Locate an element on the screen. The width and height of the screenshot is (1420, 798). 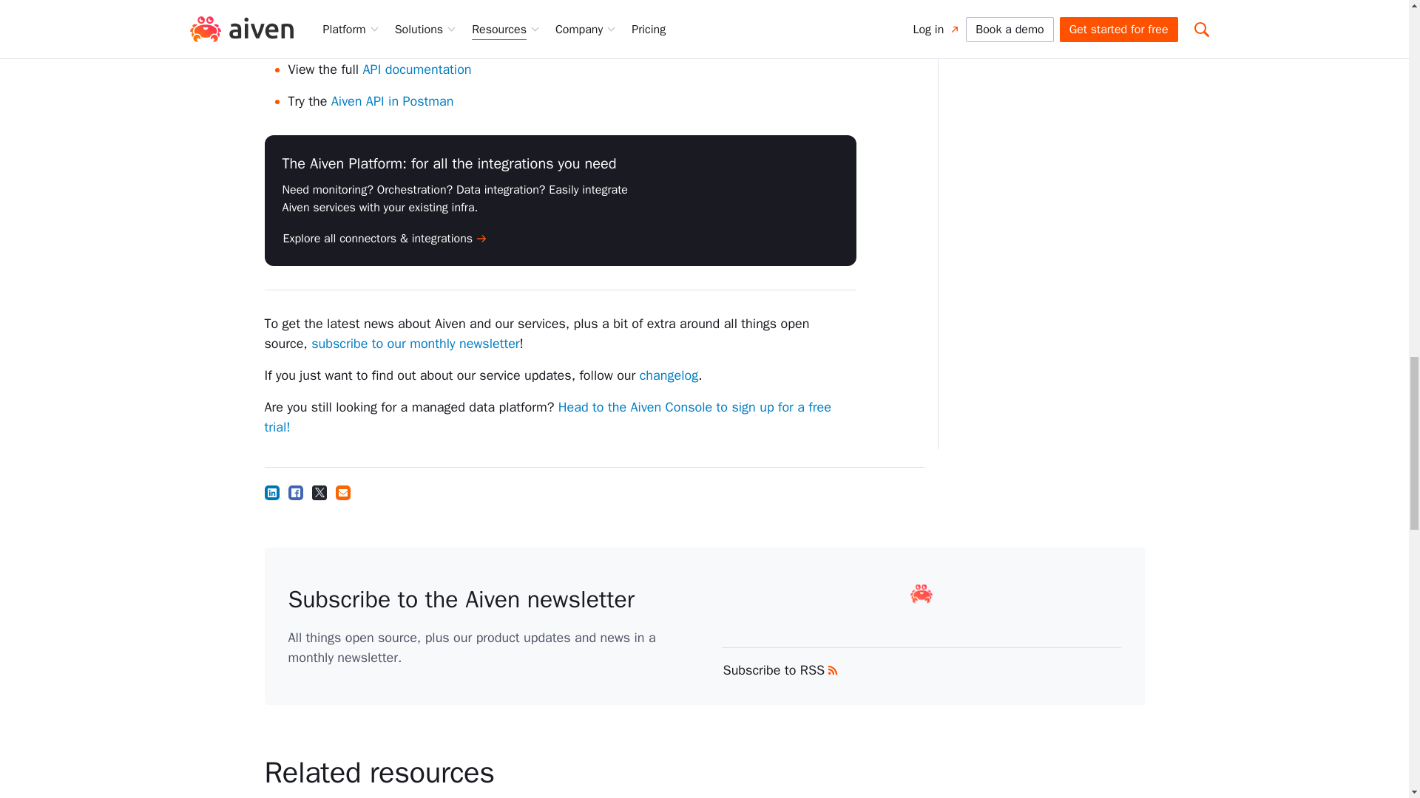
Share on LinkedIn is located at coordinates (272, 492).